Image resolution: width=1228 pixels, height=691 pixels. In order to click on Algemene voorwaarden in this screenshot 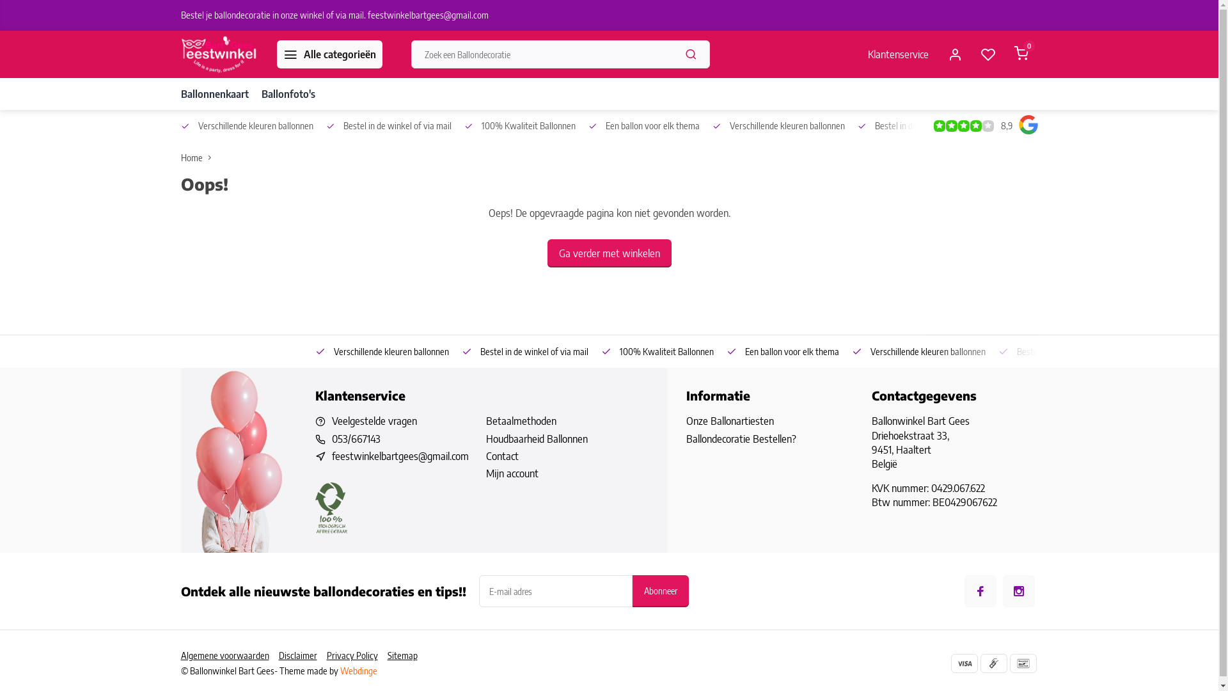, I will do `click(229, 655)`.